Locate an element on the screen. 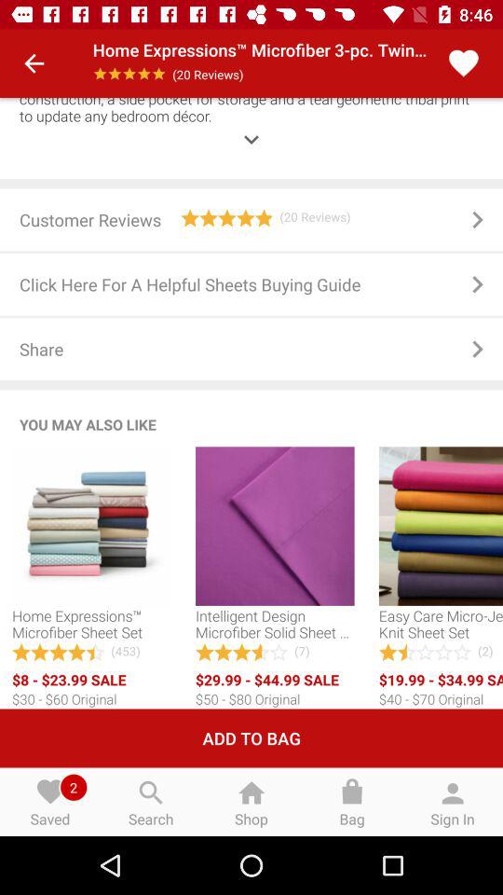 This screenshot has width=503, height=895. select favorites is located at coordinates (464, 63).